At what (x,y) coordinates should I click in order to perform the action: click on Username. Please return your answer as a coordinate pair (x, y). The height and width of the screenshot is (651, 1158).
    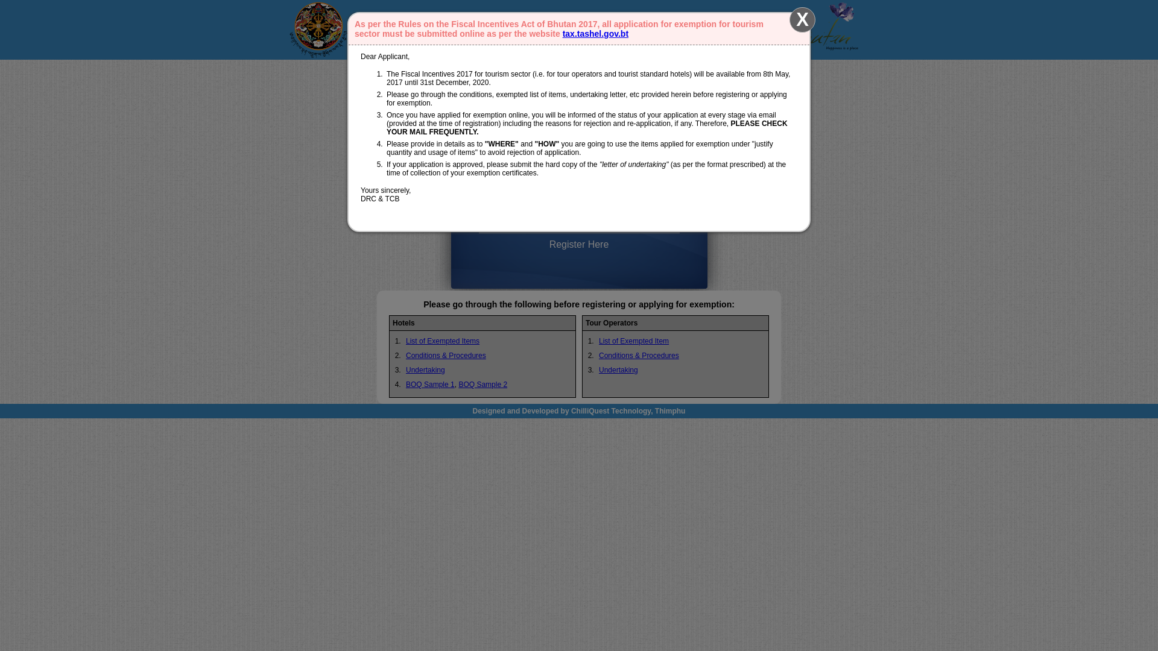
    Looking at the image, I should click on (598, 139).